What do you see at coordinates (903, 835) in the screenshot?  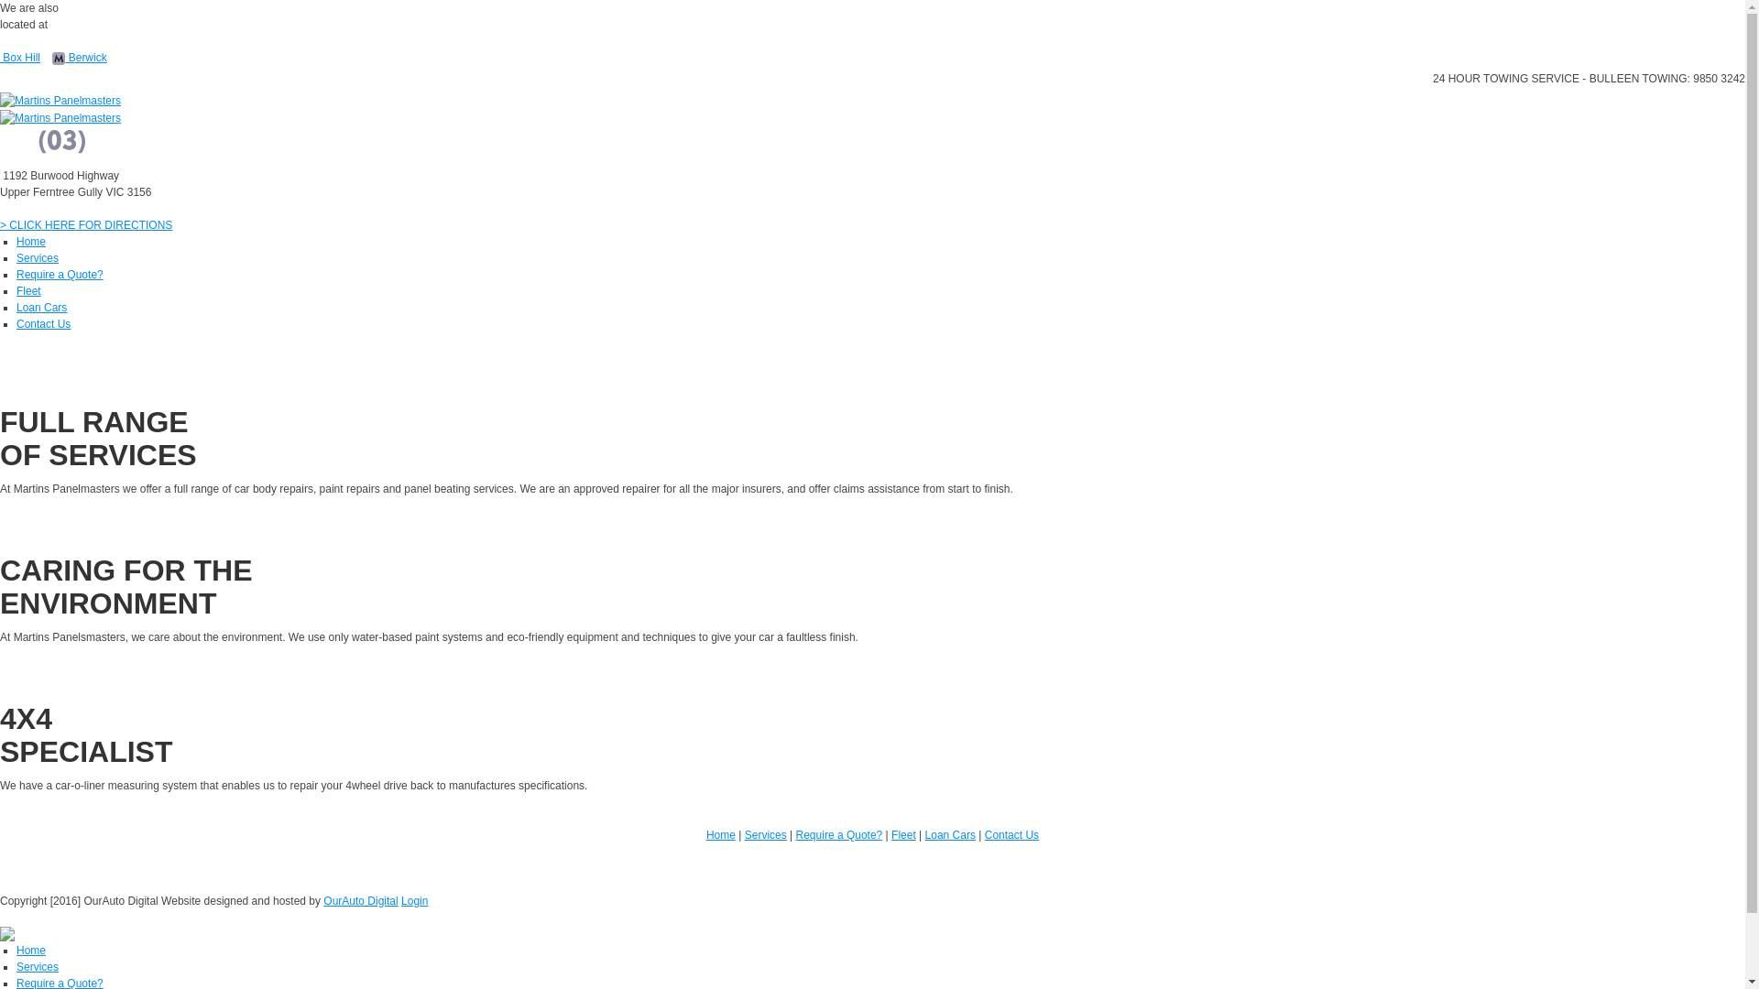 I see `Fleet` at bounding box center [903, 835].